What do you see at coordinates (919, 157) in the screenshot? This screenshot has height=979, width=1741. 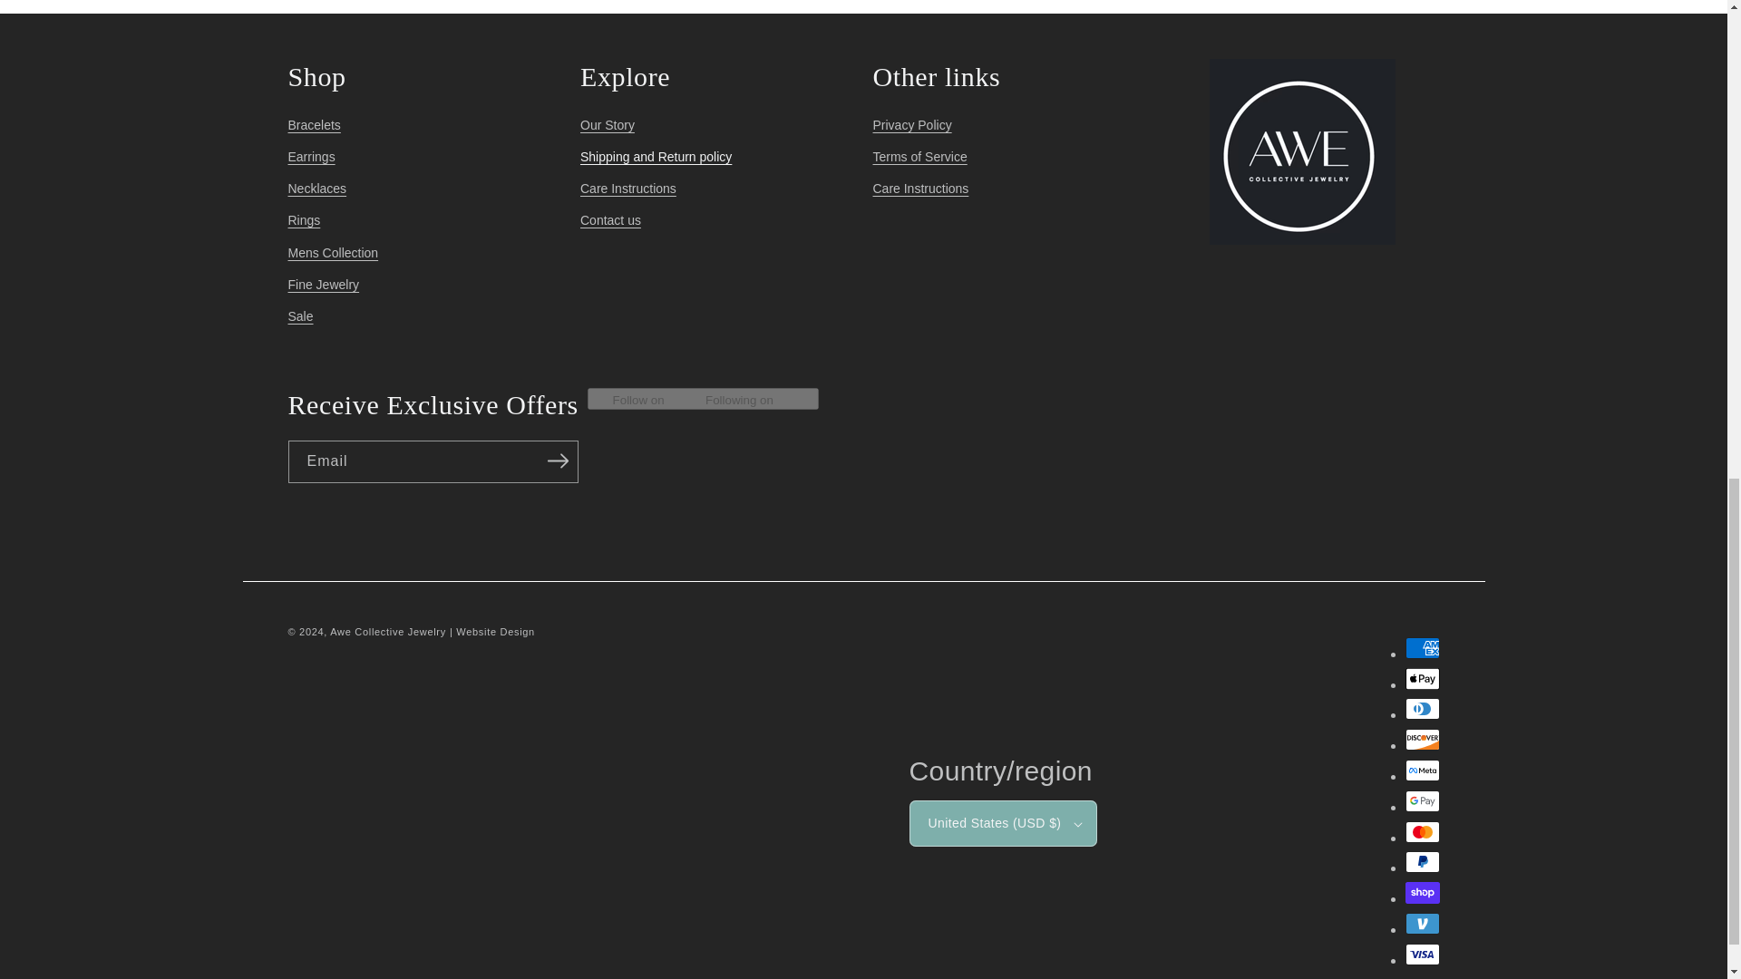 I see `Terms of Service` at bounding box center [919, 157].